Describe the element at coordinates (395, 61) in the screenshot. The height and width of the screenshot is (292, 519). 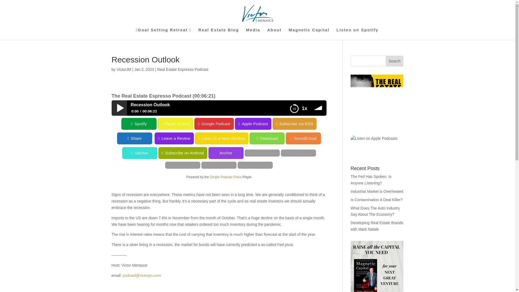
I see `Search` at that location.